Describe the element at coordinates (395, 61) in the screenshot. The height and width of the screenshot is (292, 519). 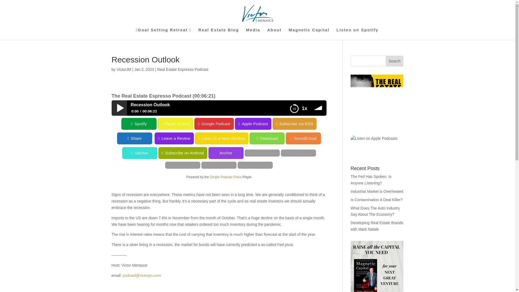
I see `Search` at that location.